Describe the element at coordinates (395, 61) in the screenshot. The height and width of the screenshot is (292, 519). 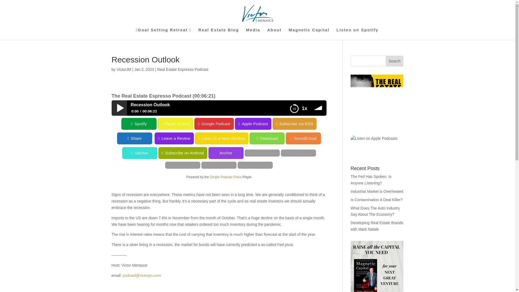
I see `Search` at that location.